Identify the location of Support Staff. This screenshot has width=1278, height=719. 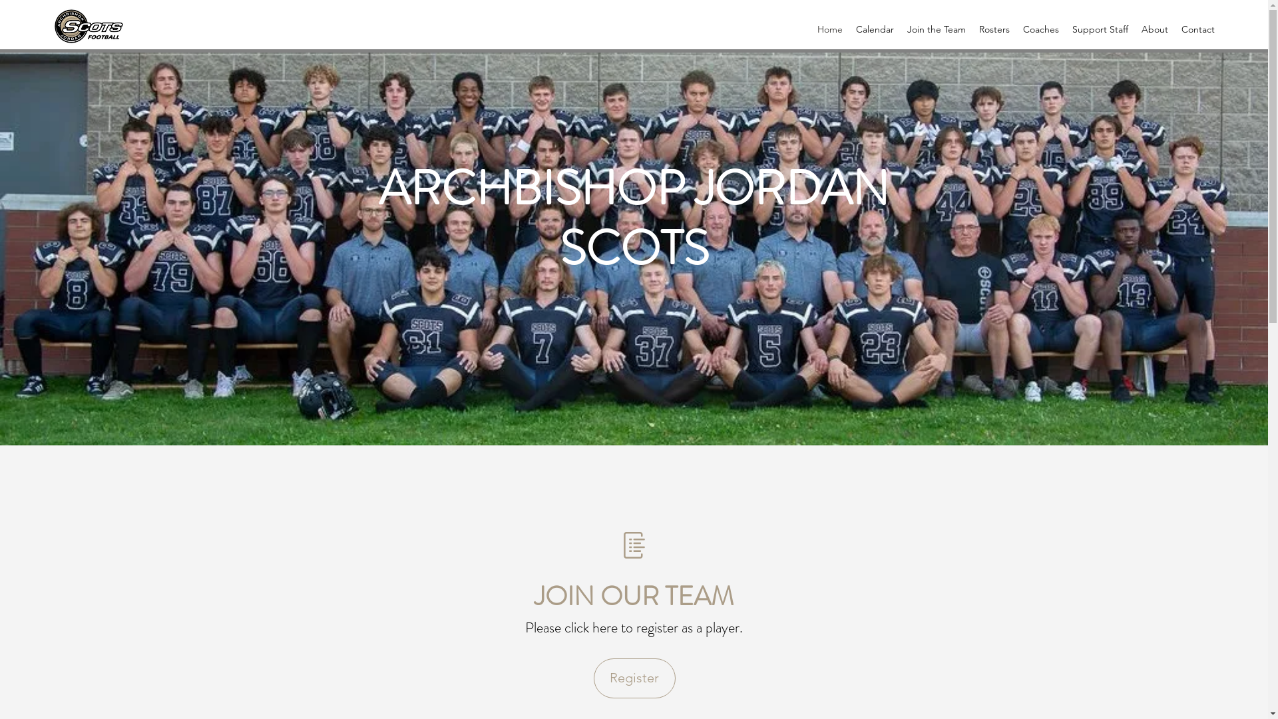
(1100, 29).